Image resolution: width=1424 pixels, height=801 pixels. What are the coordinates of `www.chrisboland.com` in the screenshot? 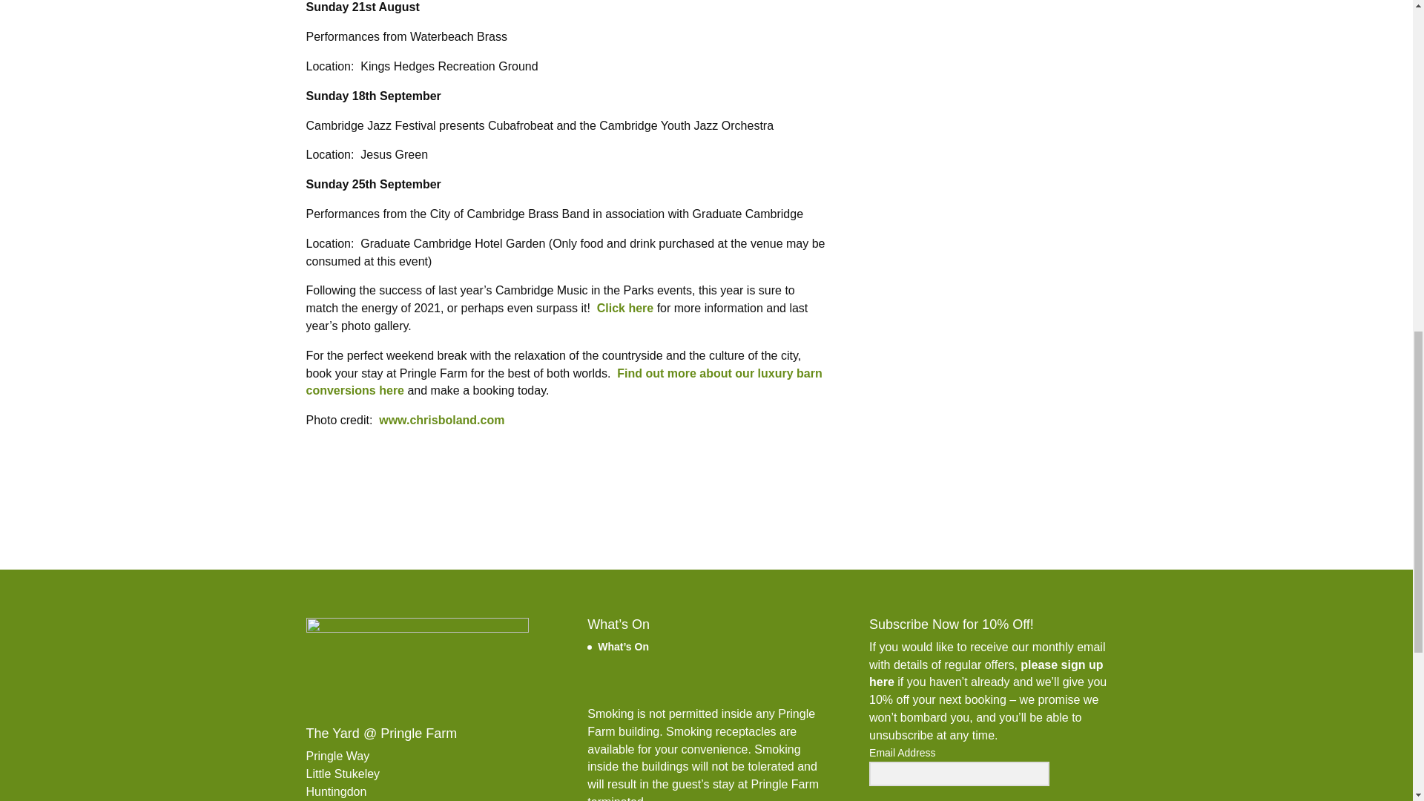 It's located at (441, 420).